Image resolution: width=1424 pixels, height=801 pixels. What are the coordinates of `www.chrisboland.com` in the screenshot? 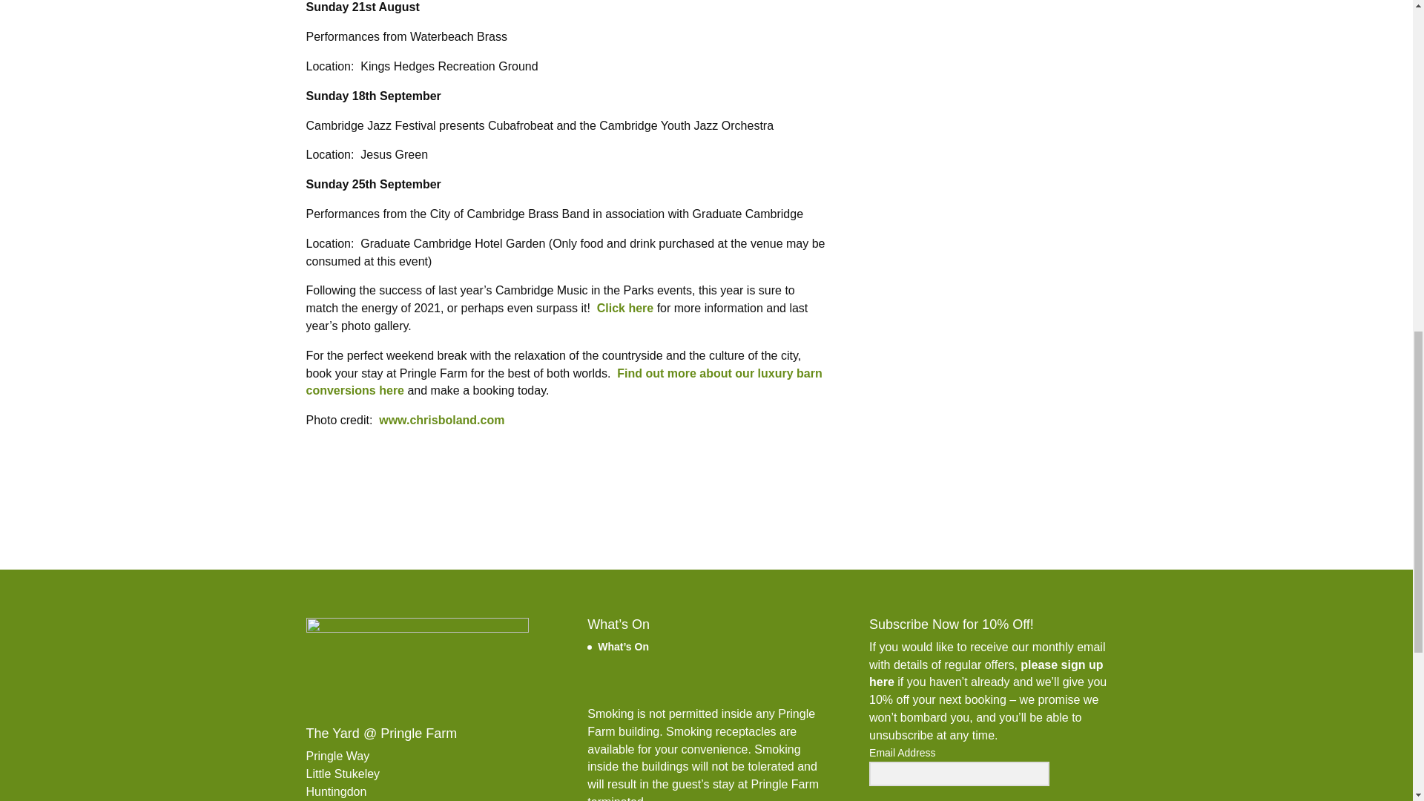 It's located at (441, 420).